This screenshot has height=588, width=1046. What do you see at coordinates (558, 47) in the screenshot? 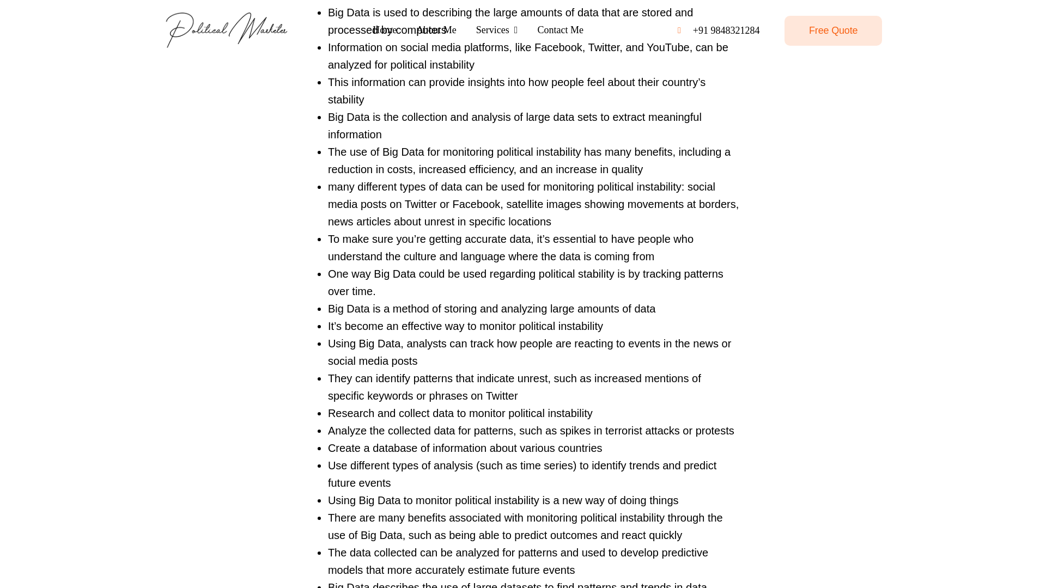
I see `Facebook` at bounding box center [558, 47].